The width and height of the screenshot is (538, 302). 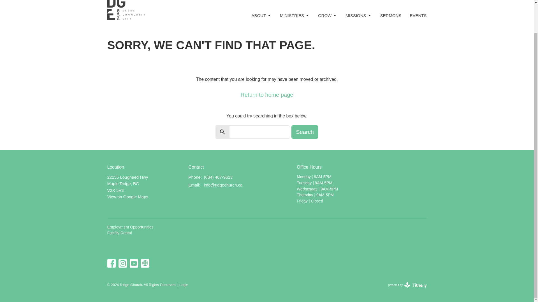 What do you see at coordinates (261, 15) in the screenshot?
I see `ABOUT` at bounding box center [261, 15].